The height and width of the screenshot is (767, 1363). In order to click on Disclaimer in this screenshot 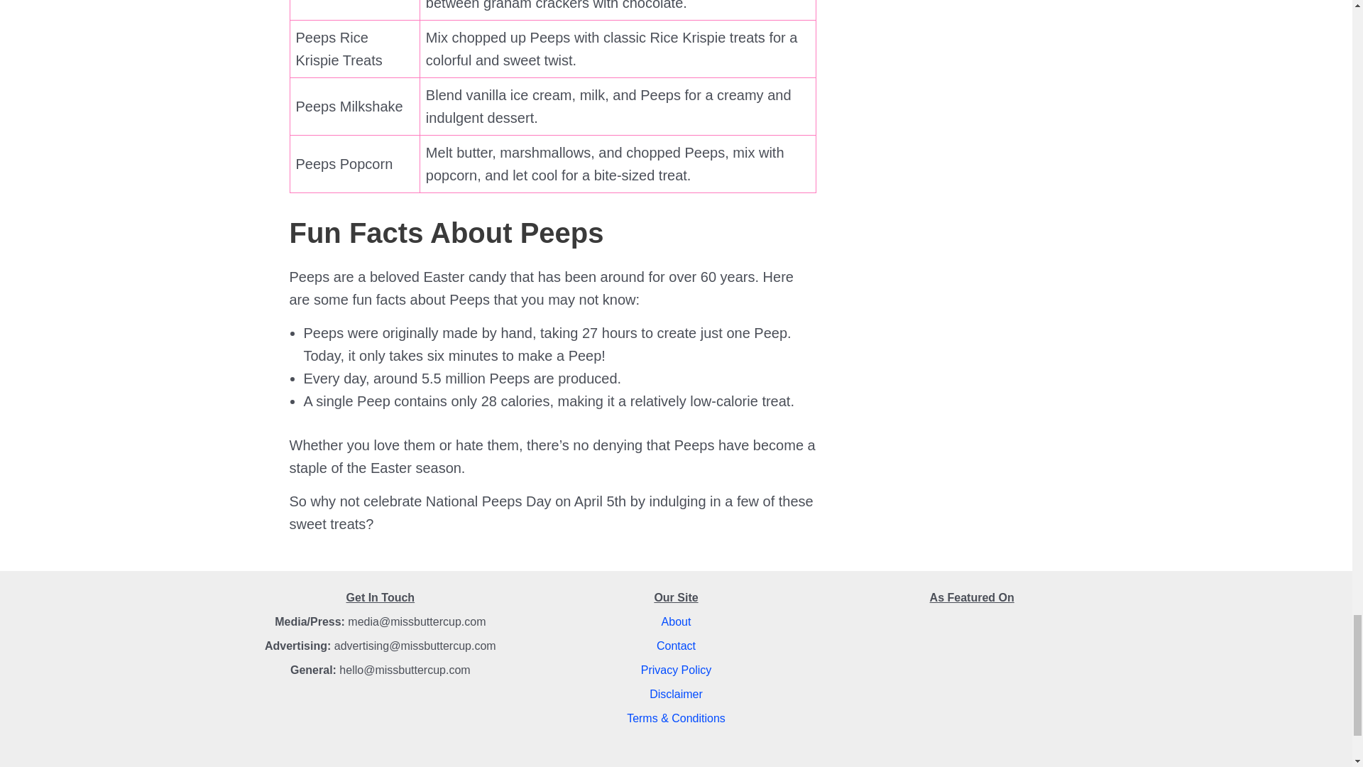, I will do `click(676, 694)`.